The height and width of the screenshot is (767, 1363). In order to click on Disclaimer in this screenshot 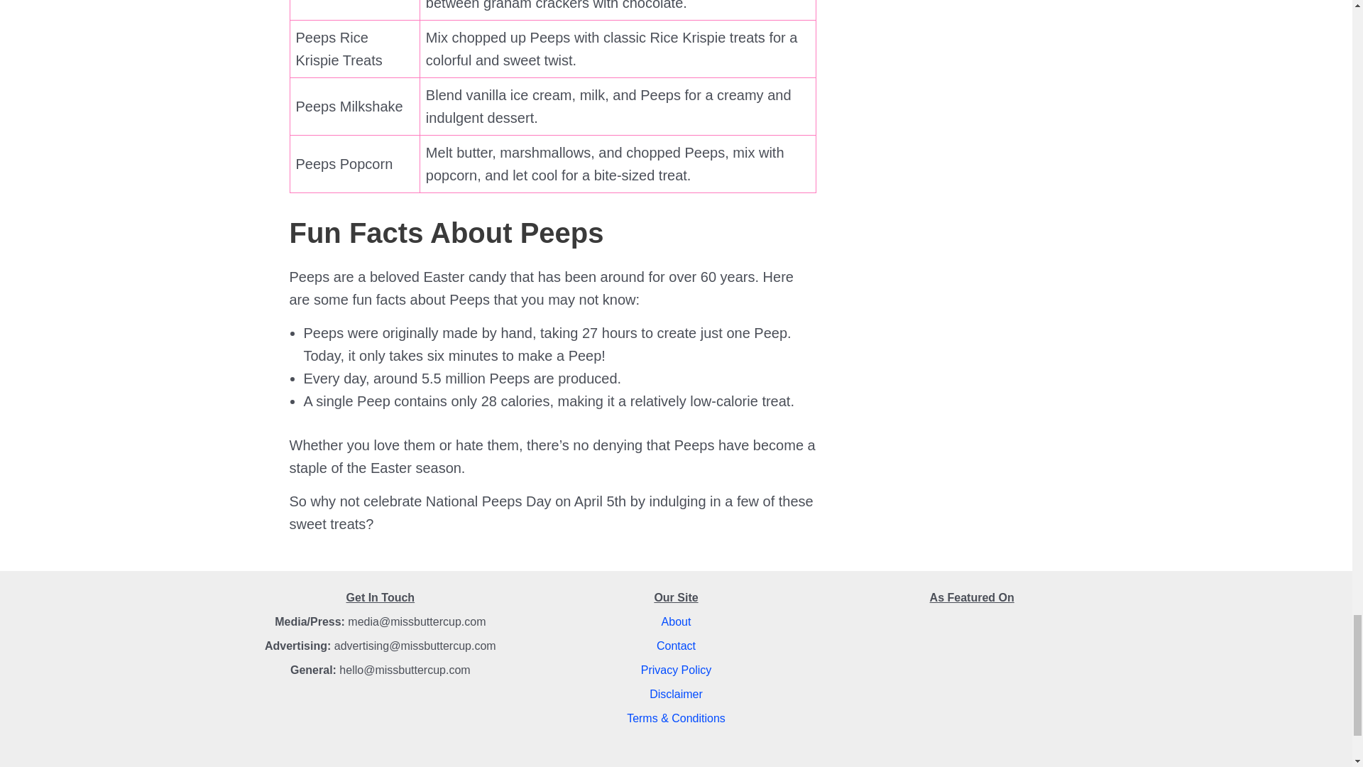, I will do `click(676, 694)`.